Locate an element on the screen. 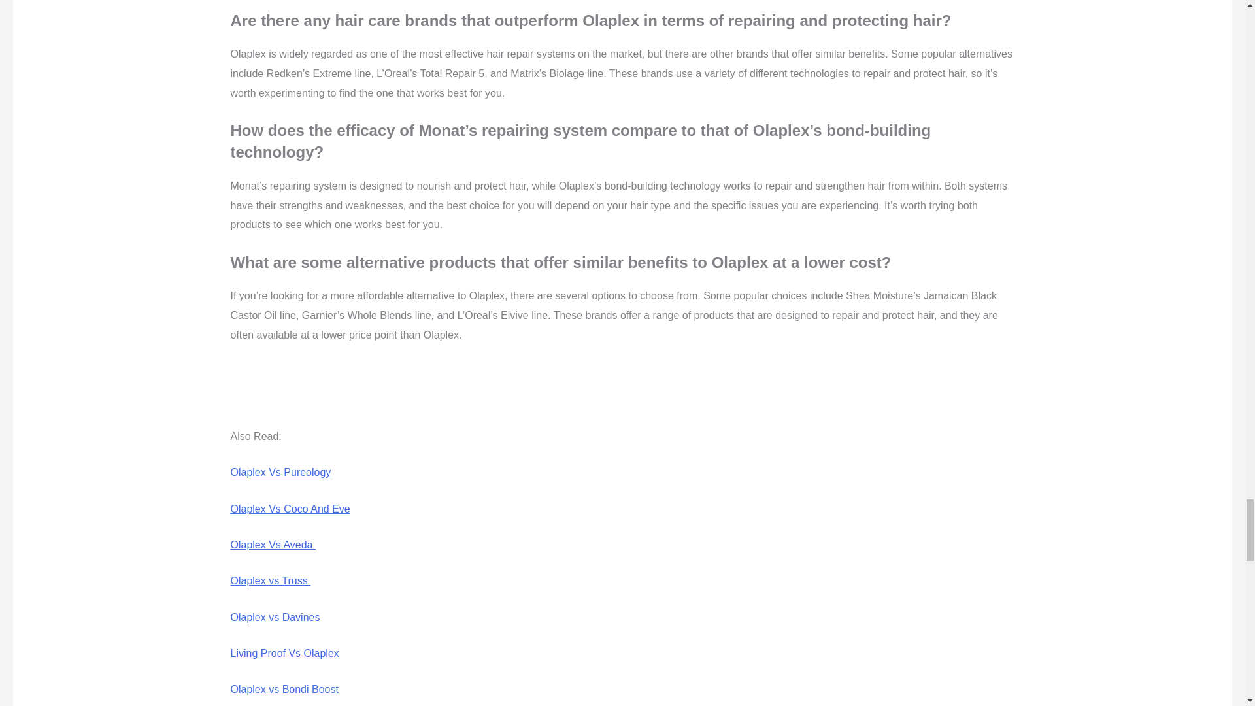  Olaplex vs Davines is located at coordinates (275, 617).